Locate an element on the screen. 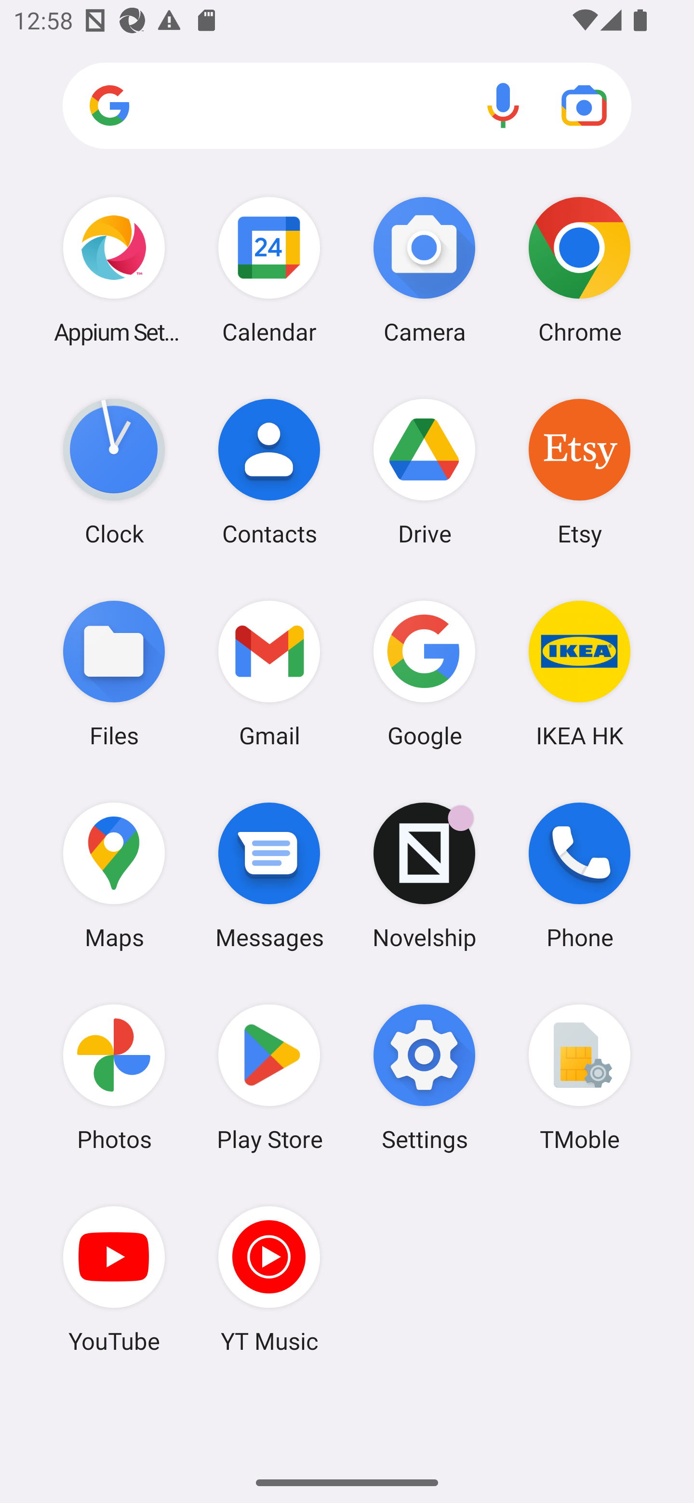  Appium Settings is located at coordinates (114, 270).